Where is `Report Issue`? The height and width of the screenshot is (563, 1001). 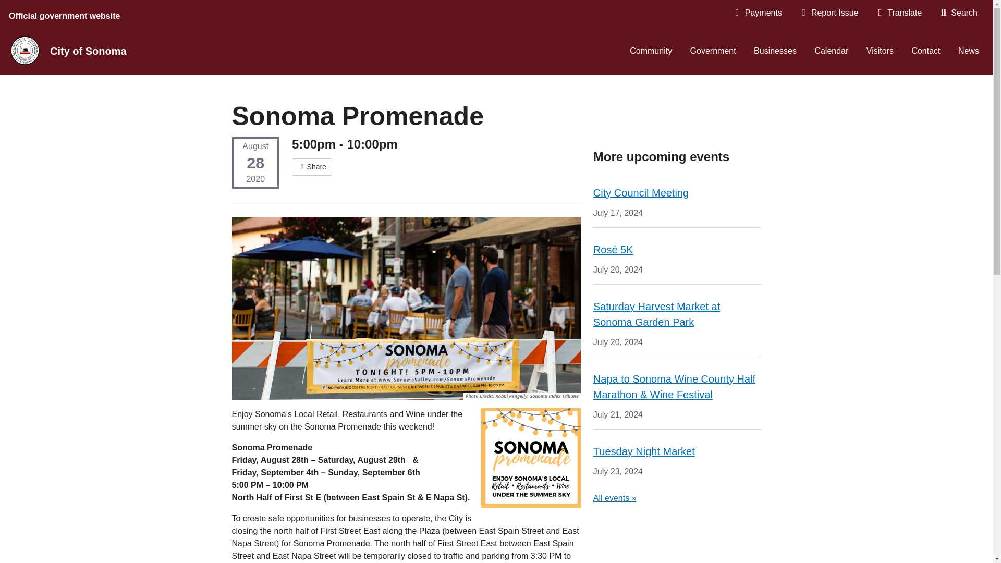
Report Issue is located at coordinates (829, 13).